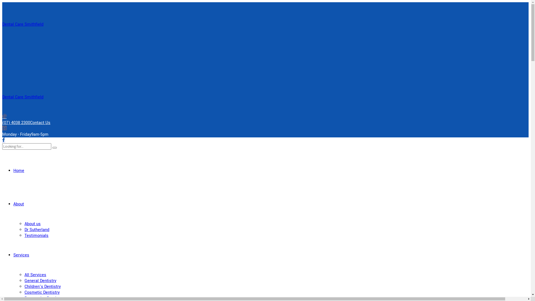  What do you see at coordinates (21, 255) in the screenshot?
I see `Services` at bounding box center [21, 255].